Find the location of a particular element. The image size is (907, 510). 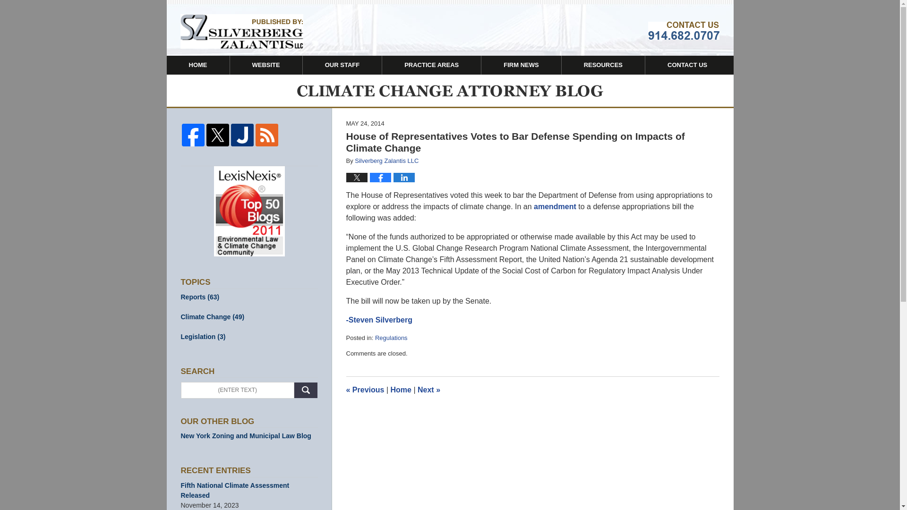

Regulations is located at coordinates (391, 338).